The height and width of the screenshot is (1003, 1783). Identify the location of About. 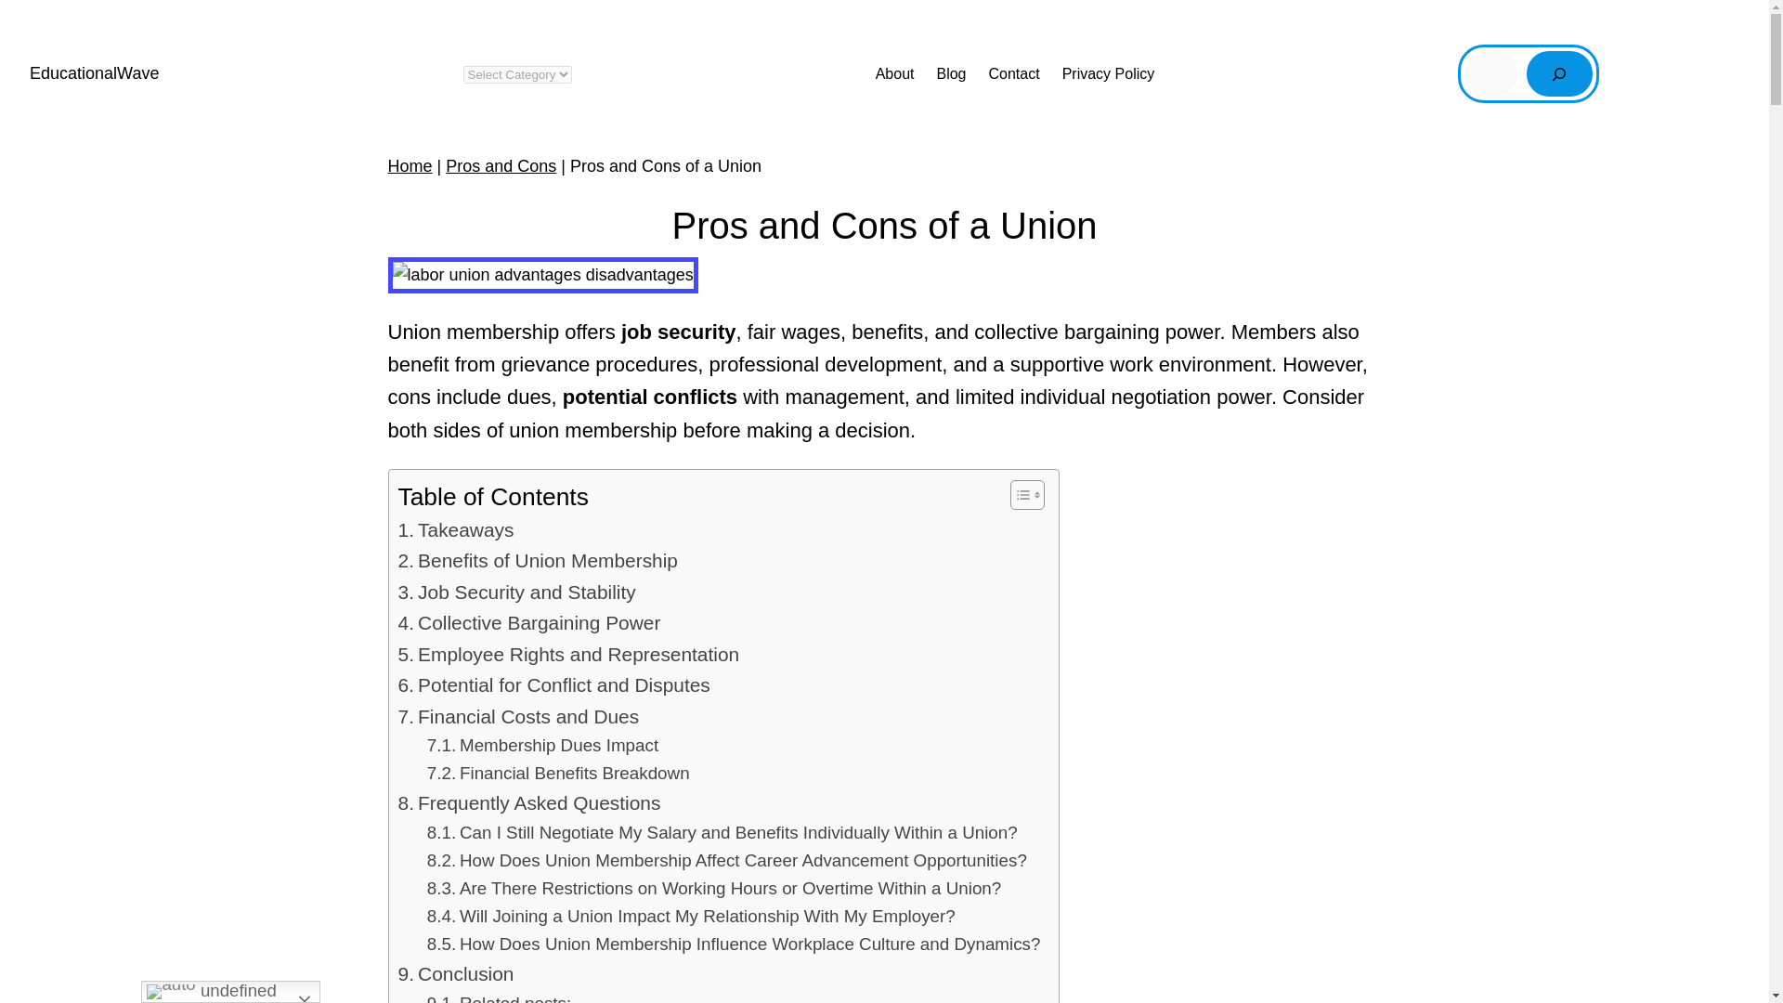
(894, 73).